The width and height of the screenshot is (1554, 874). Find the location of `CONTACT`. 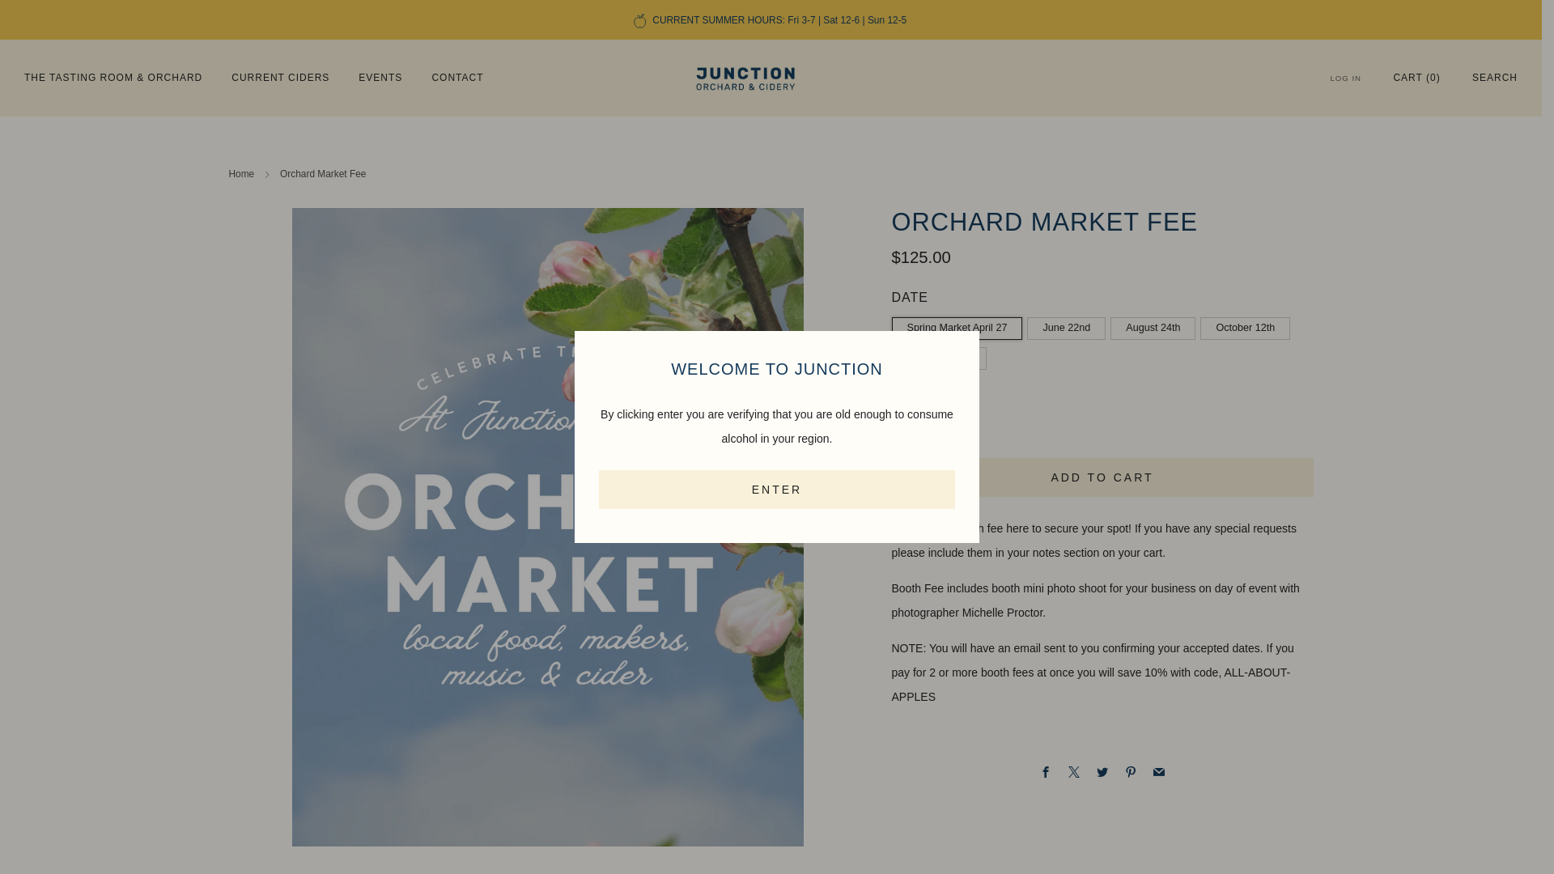

CONTACT is located at coordinates (457, 78).